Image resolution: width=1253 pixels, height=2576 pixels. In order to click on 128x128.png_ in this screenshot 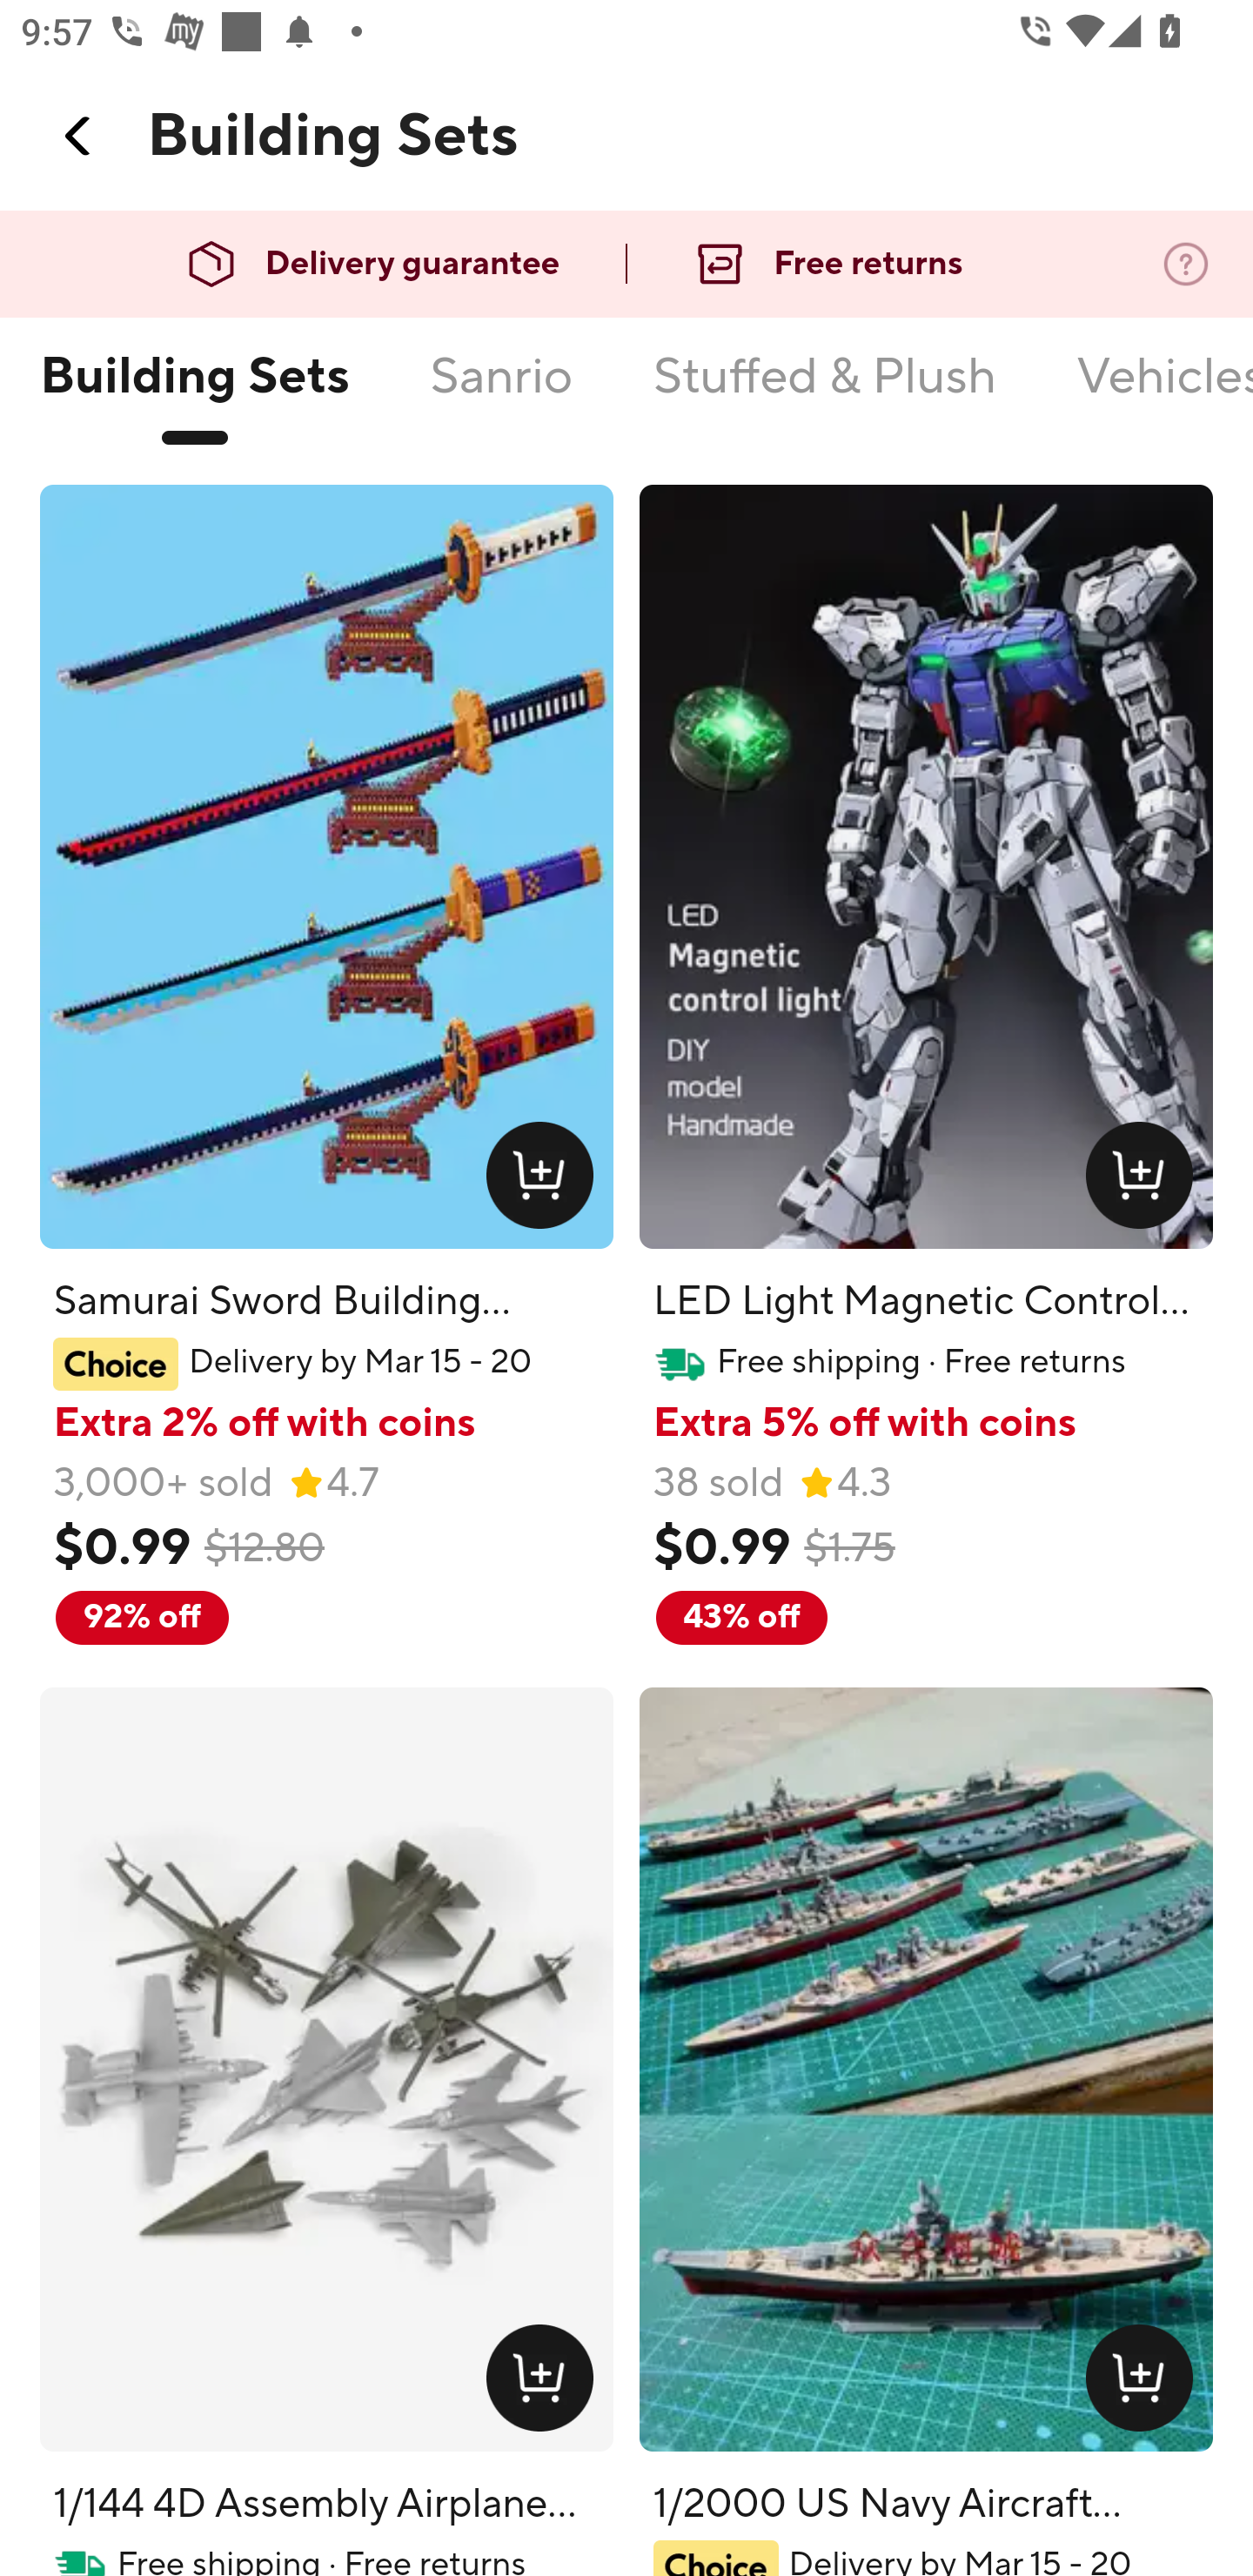, I will do `click(1145, 2384)`.